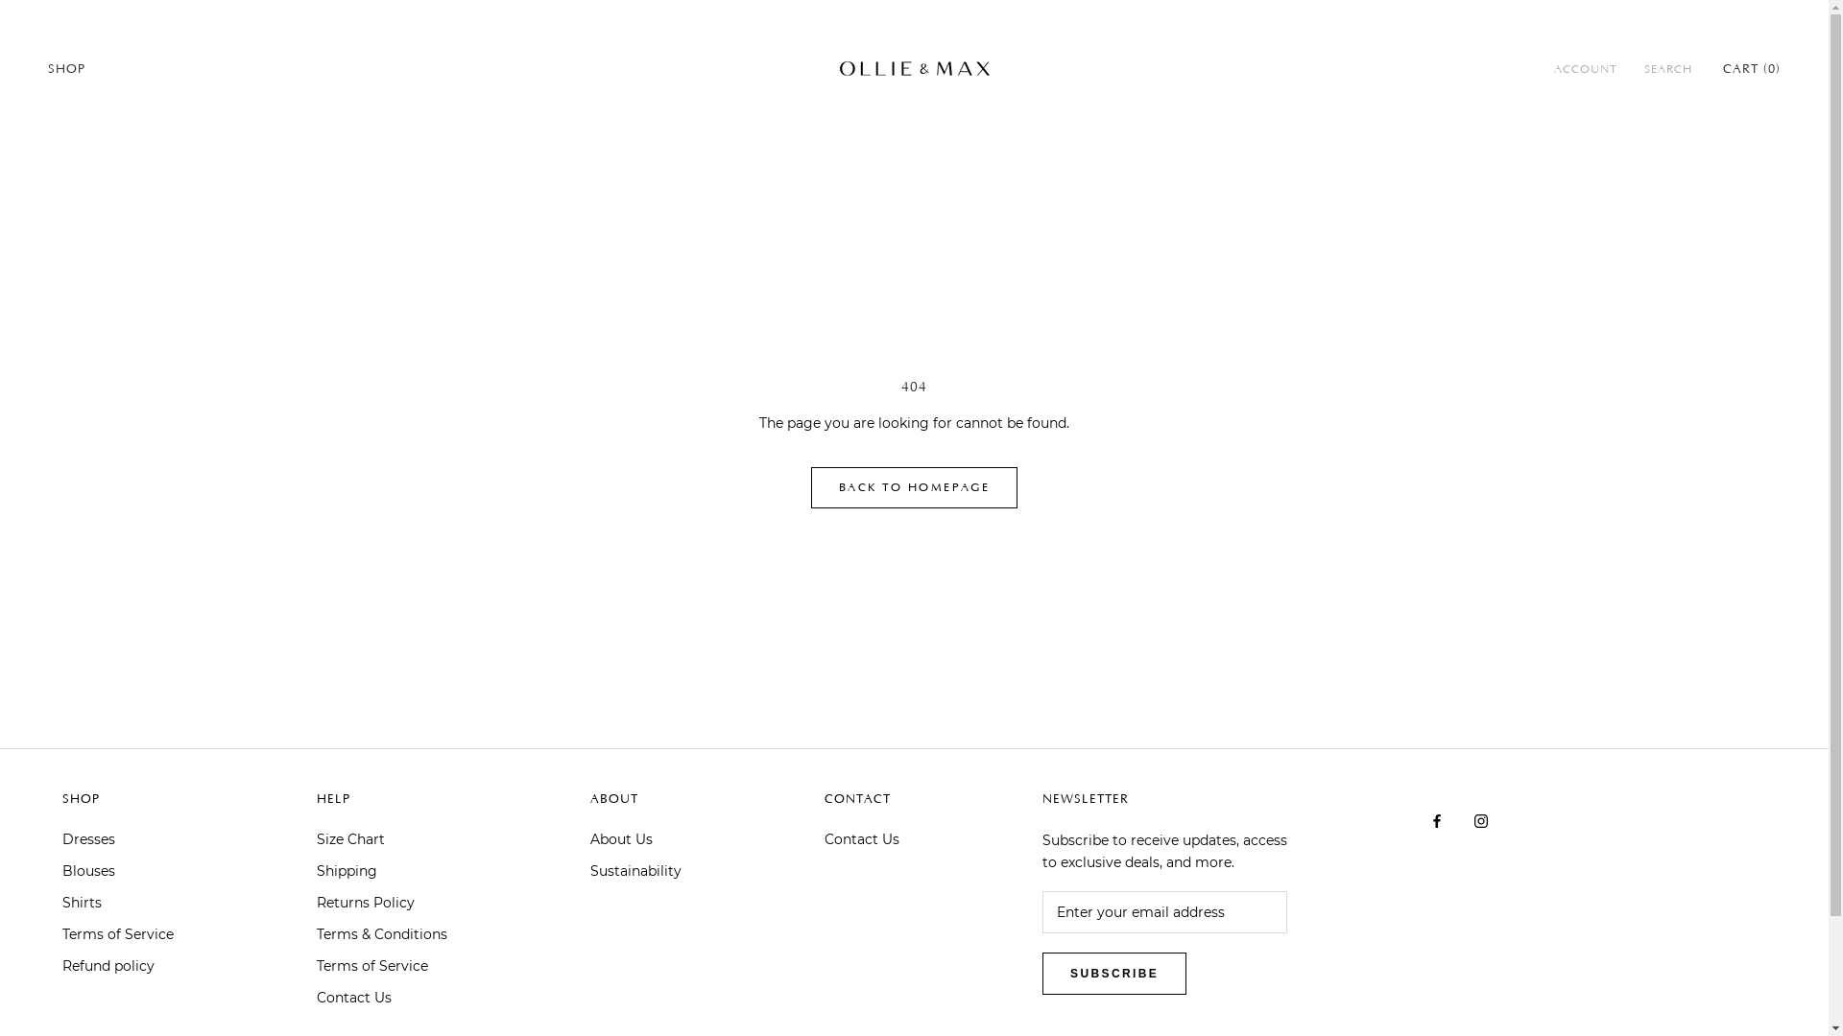 This screenshot has height=1036, width=1843. What do you see at coordinates (382, 966) in the screenshot?
I see `Terms of Service` at bounding box center [382, 966].